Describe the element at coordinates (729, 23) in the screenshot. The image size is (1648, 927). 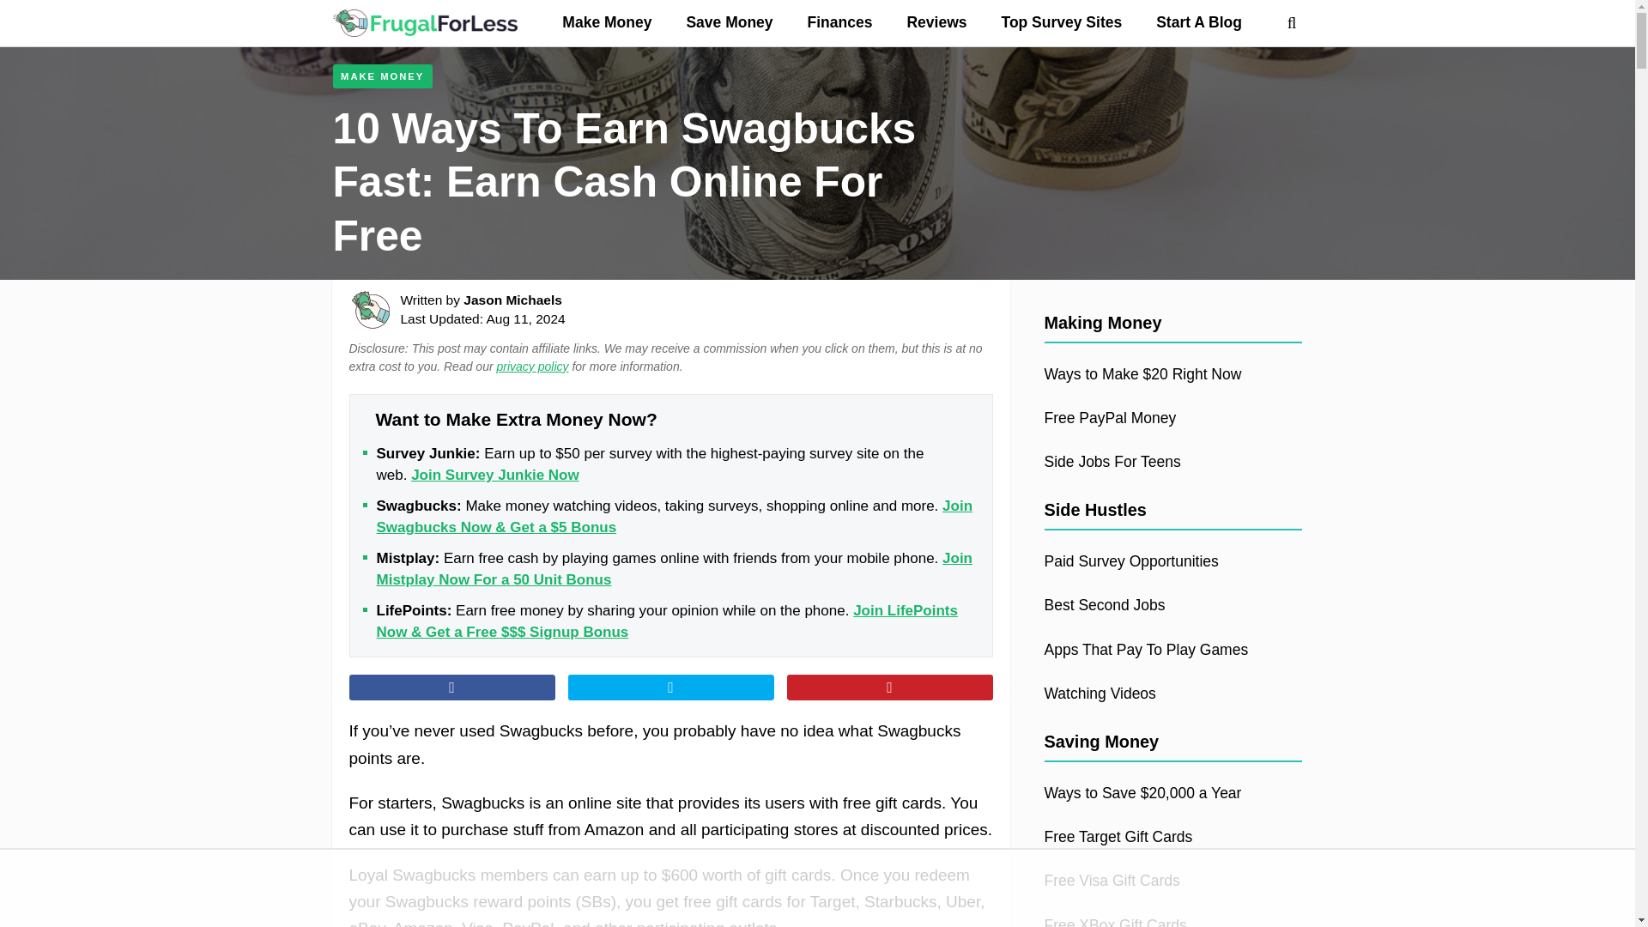
I see `Save Money` at that location.